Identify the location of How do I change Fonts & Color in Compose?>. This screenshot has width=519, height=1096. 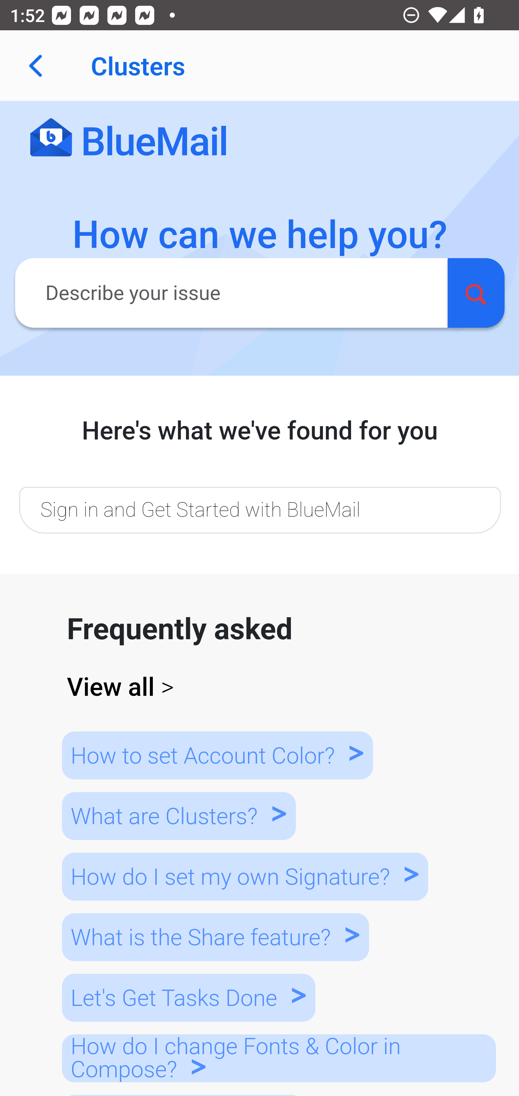
(279, 1057).